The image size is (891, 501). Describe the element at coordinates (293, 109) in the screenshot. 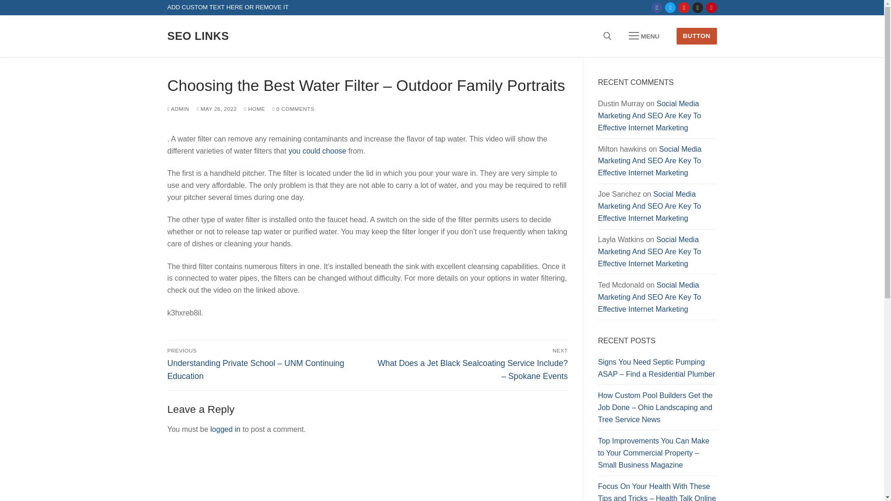

I see `0 COMMENTS` at that location.